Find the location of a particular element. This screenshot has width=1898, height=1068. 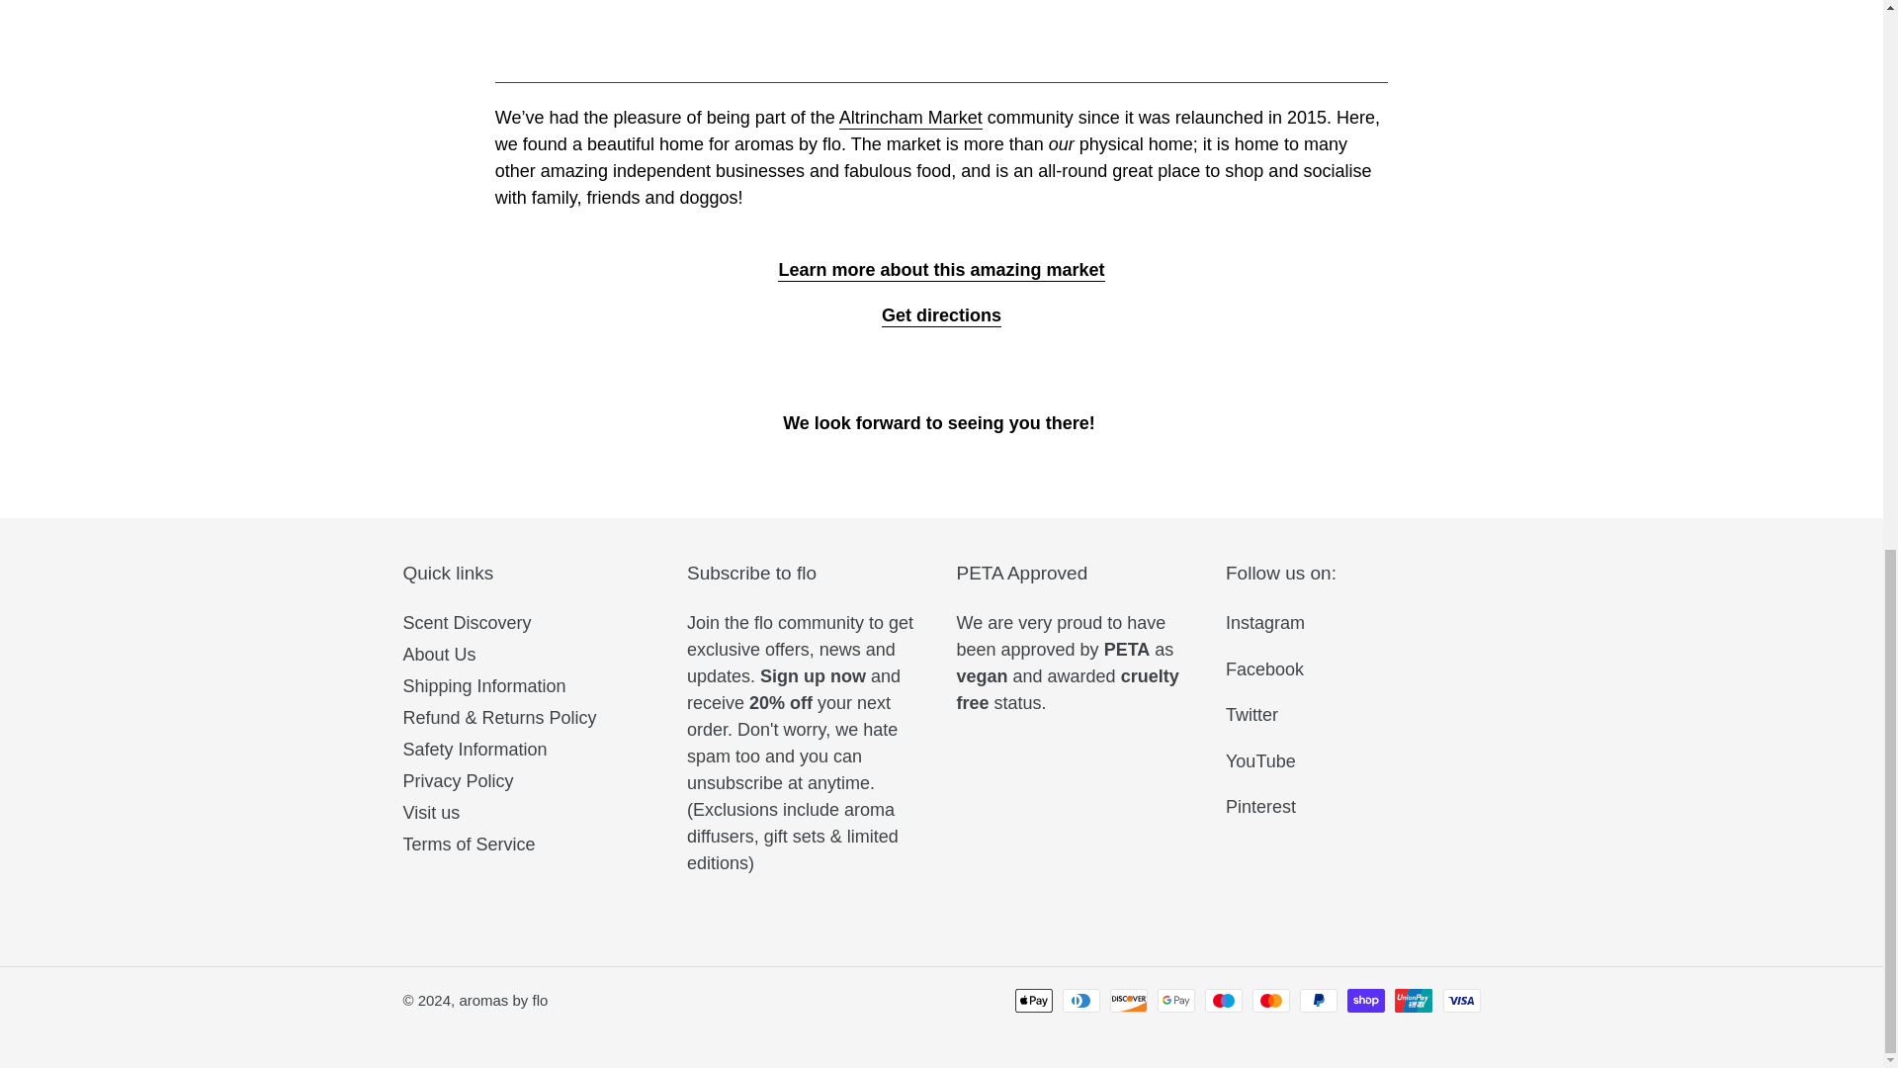

find aromas by flo at altrincham market is located at coordinates (941, 315).